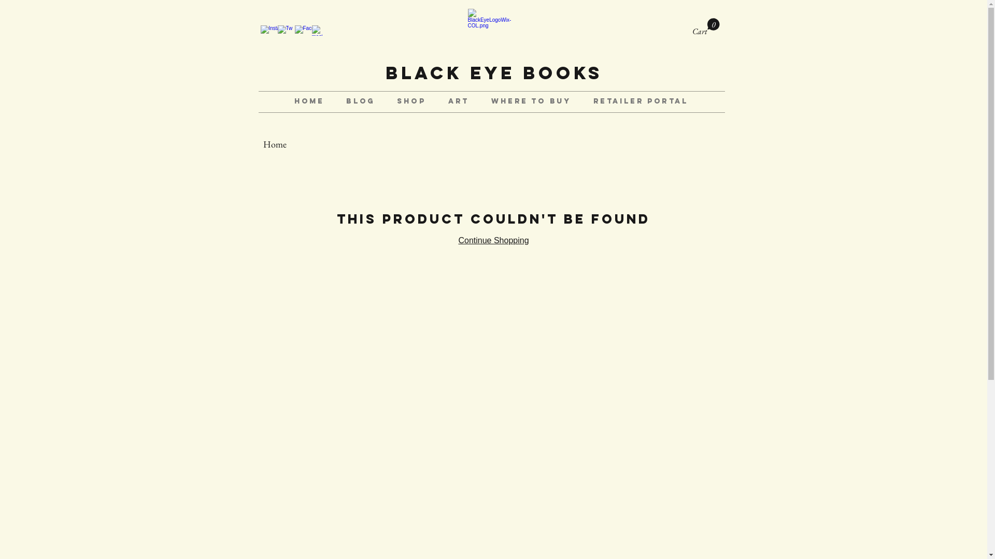 The height and width of the screenshot is (559, 995). I want to click on BLACK EYE BOOKS, so click(494, 72).